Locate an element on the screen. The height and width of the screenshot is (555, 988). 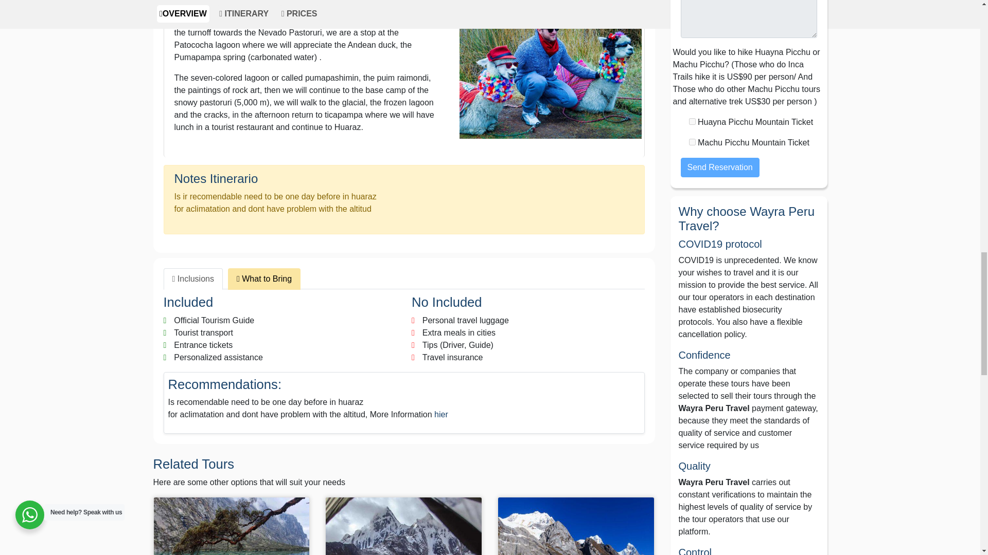
Send Reservation is located at coordinates (719, 167).